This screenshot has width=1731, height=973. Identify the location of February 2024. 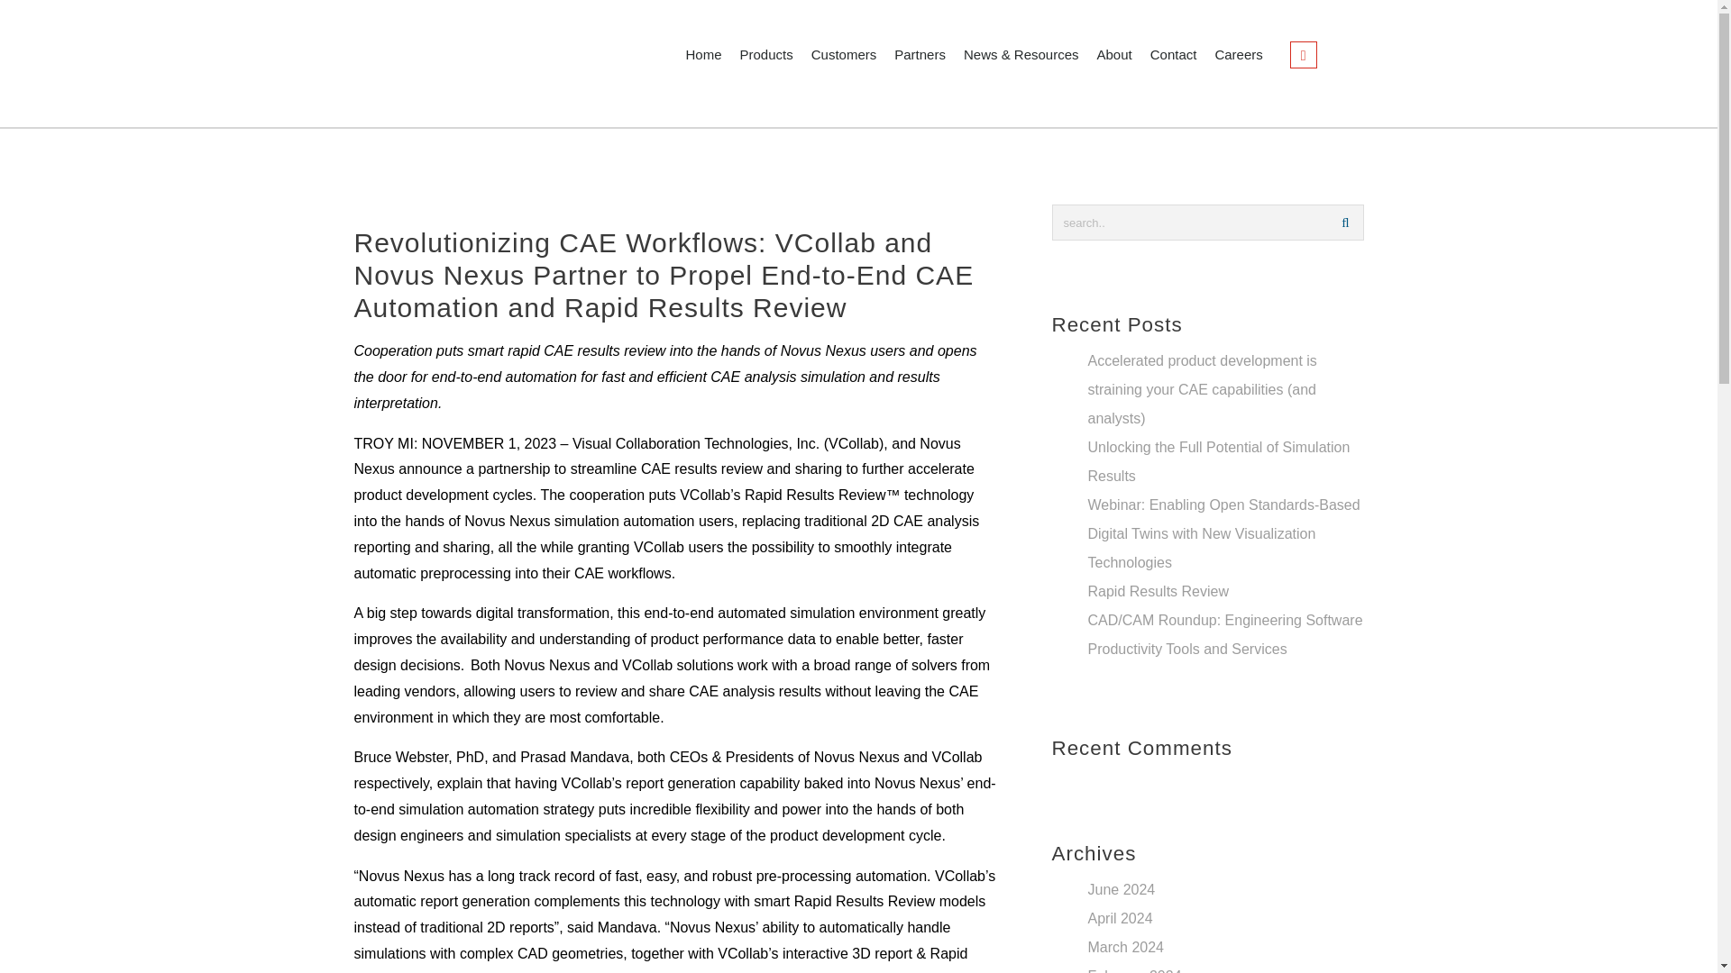
(1133, 970).